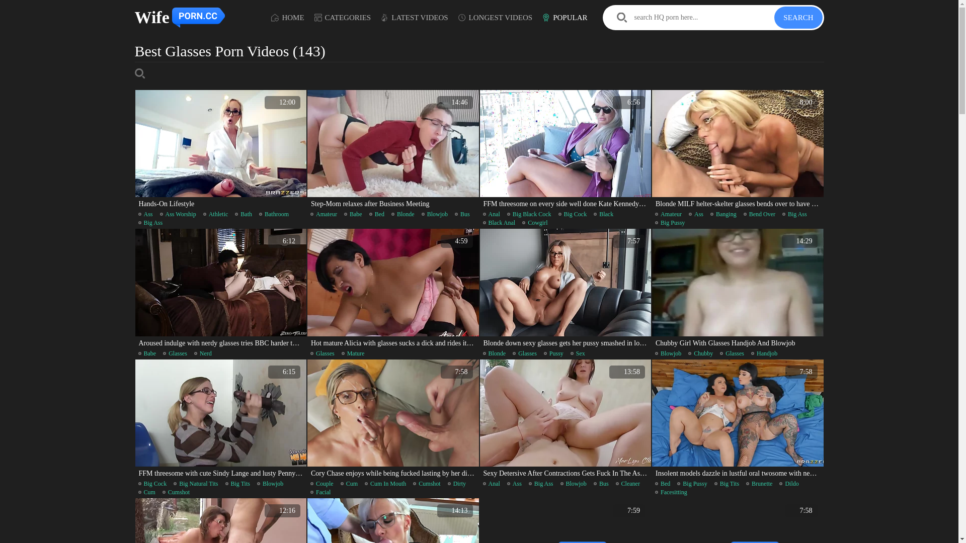 The height and width of the screenshot is (543, 966). I want to click on Cowgirl, so click(535, 223).